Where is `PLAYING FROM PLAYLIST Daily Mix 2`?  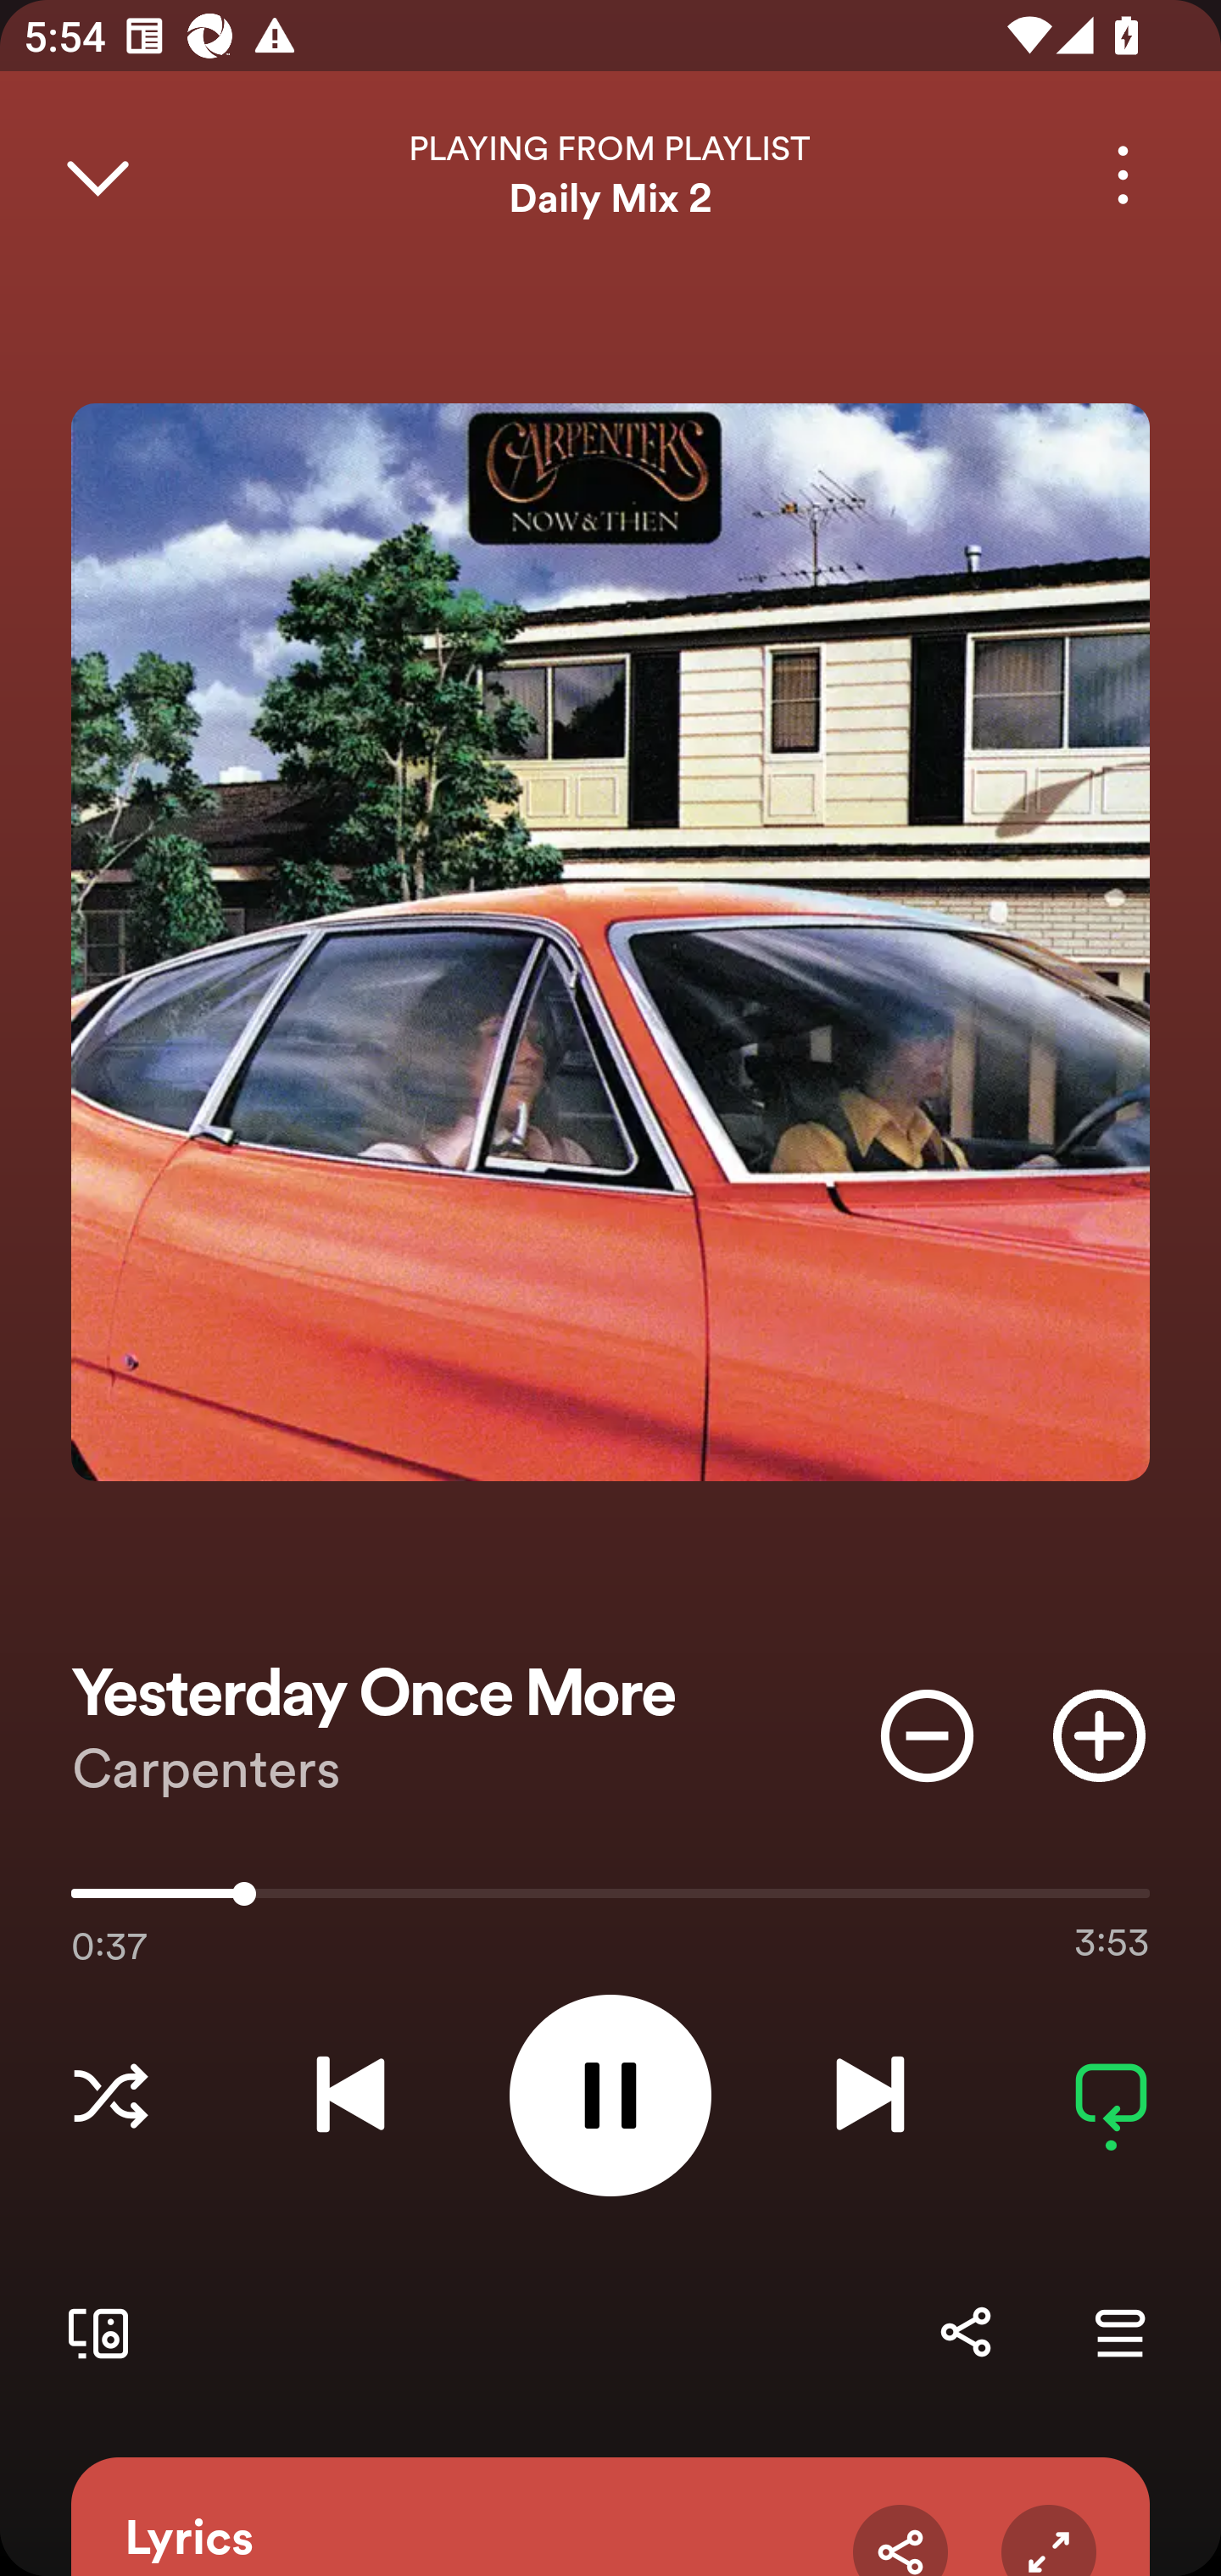 PLAYING FROM PLAYLIST Daily Mix 2 is located at coordinates (610, 175).